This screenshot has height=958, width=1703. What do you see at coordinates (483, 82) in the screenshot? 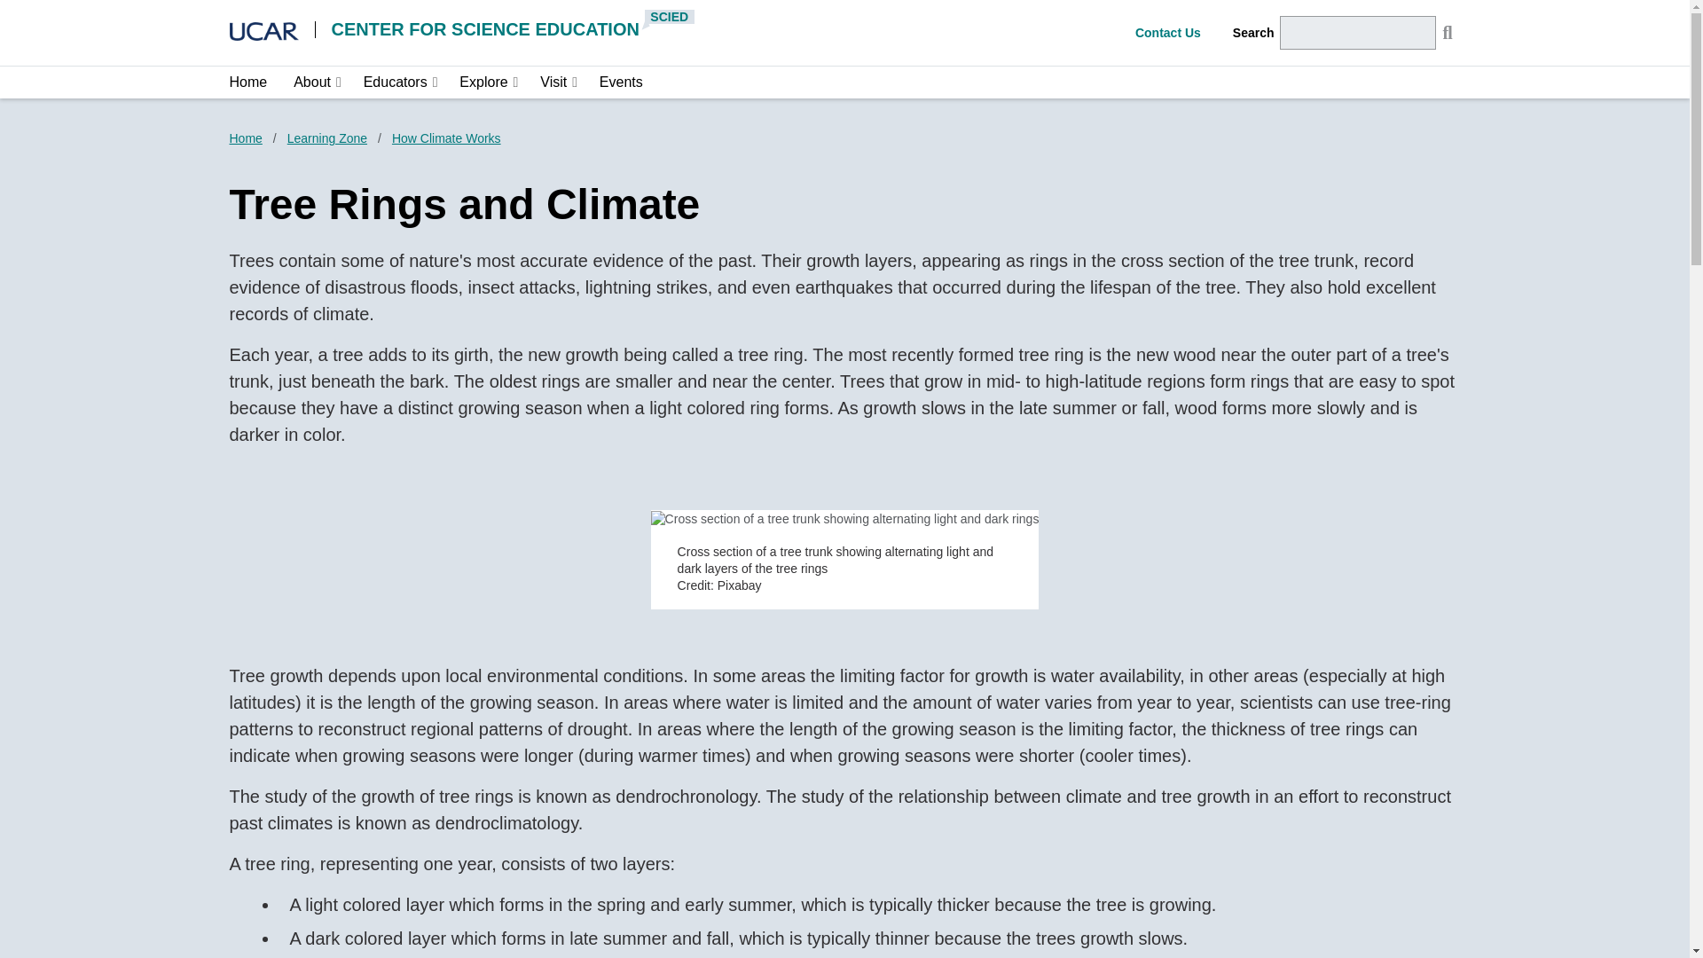
I see `Explore` at bounding box center [483, 82].